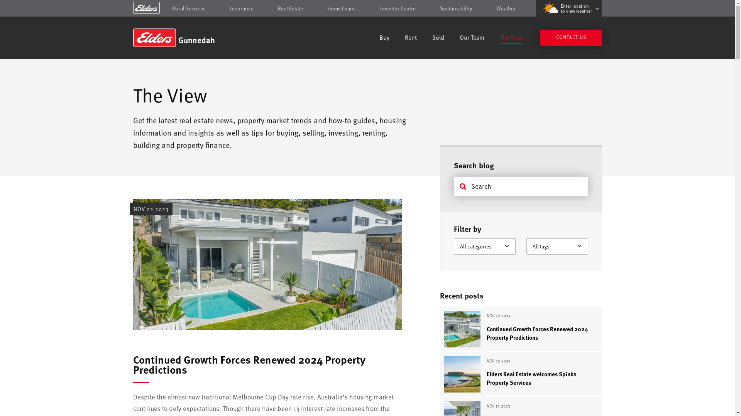  I want to click on Continued Growth Forces Renewed 2024 Property Predictions, so click(249, 364).